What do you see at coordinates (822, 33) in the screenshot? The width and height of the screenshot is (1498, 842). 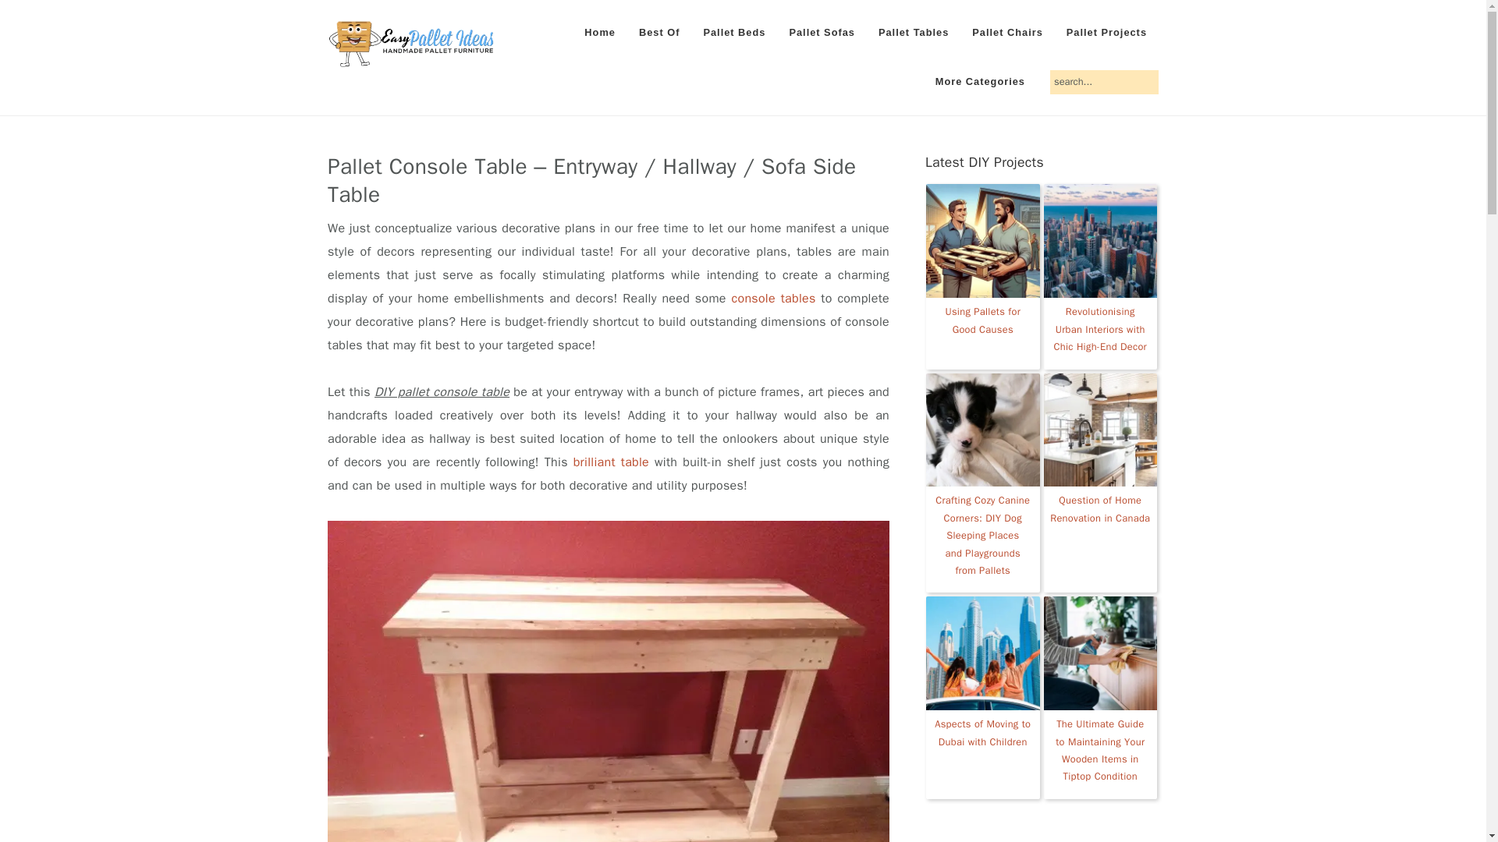 I see `Pallet Sofas` at bounding box center [822, 33].